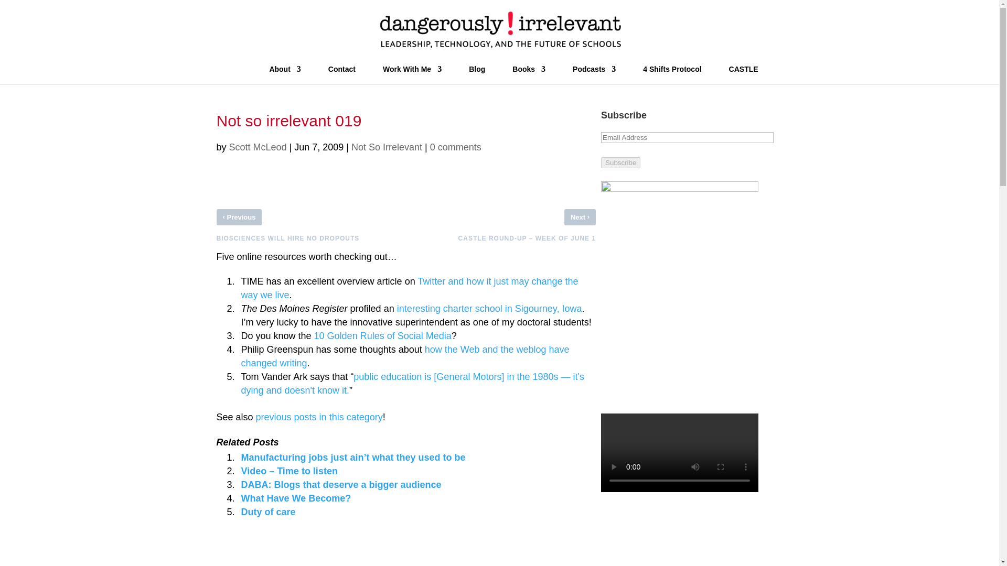  What do you see at coordinates (410, 288) in the screenshot?
I see `Twitter and how it just may change the way we live` at bounding box center [410, 288].